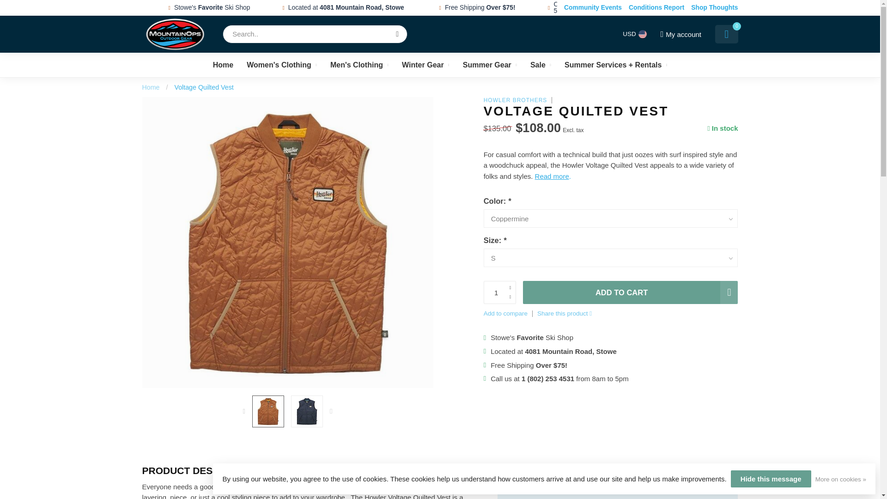  I want to click on My account, so click(680, 34).